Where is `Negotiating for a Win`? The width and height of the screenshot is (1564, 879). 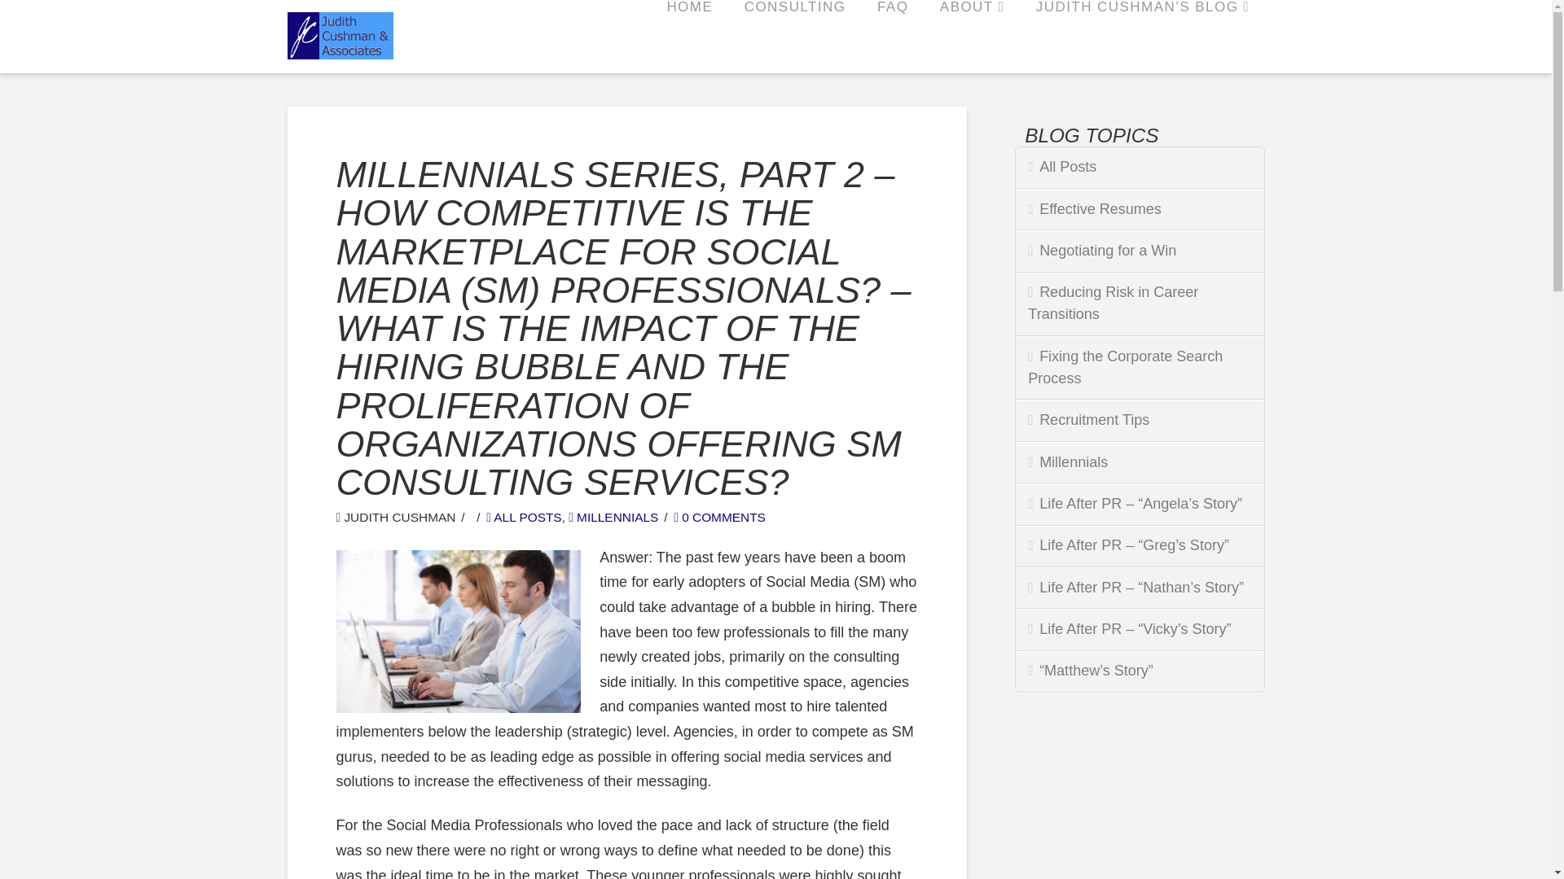 Negotiating for a Win is located at coordinates (1139, 251).